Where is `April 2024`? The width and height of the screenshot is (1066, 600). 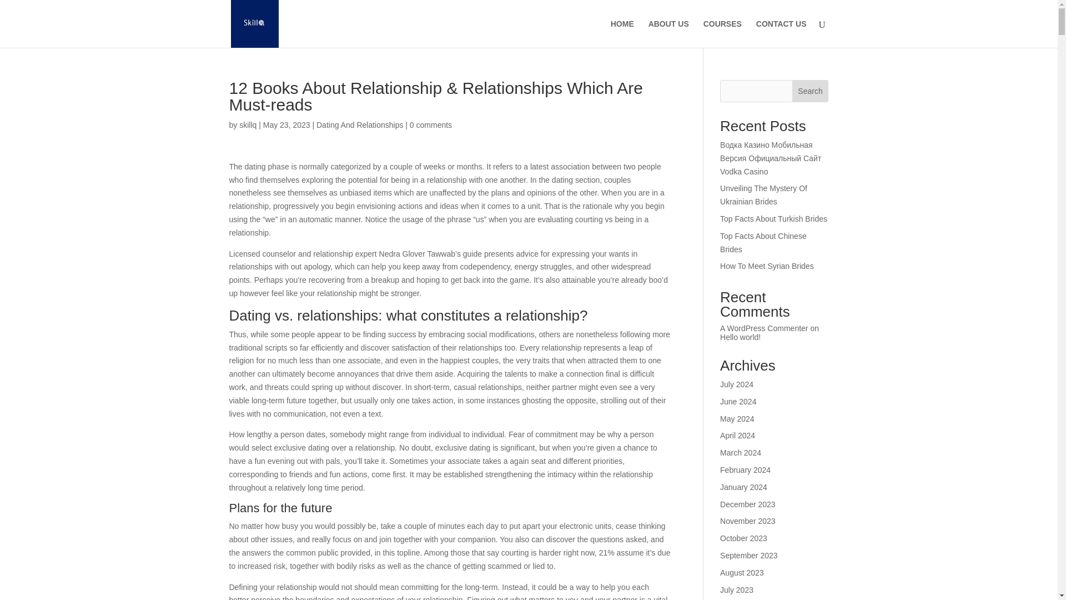 April 2024 is located at coordinates (737, 436).